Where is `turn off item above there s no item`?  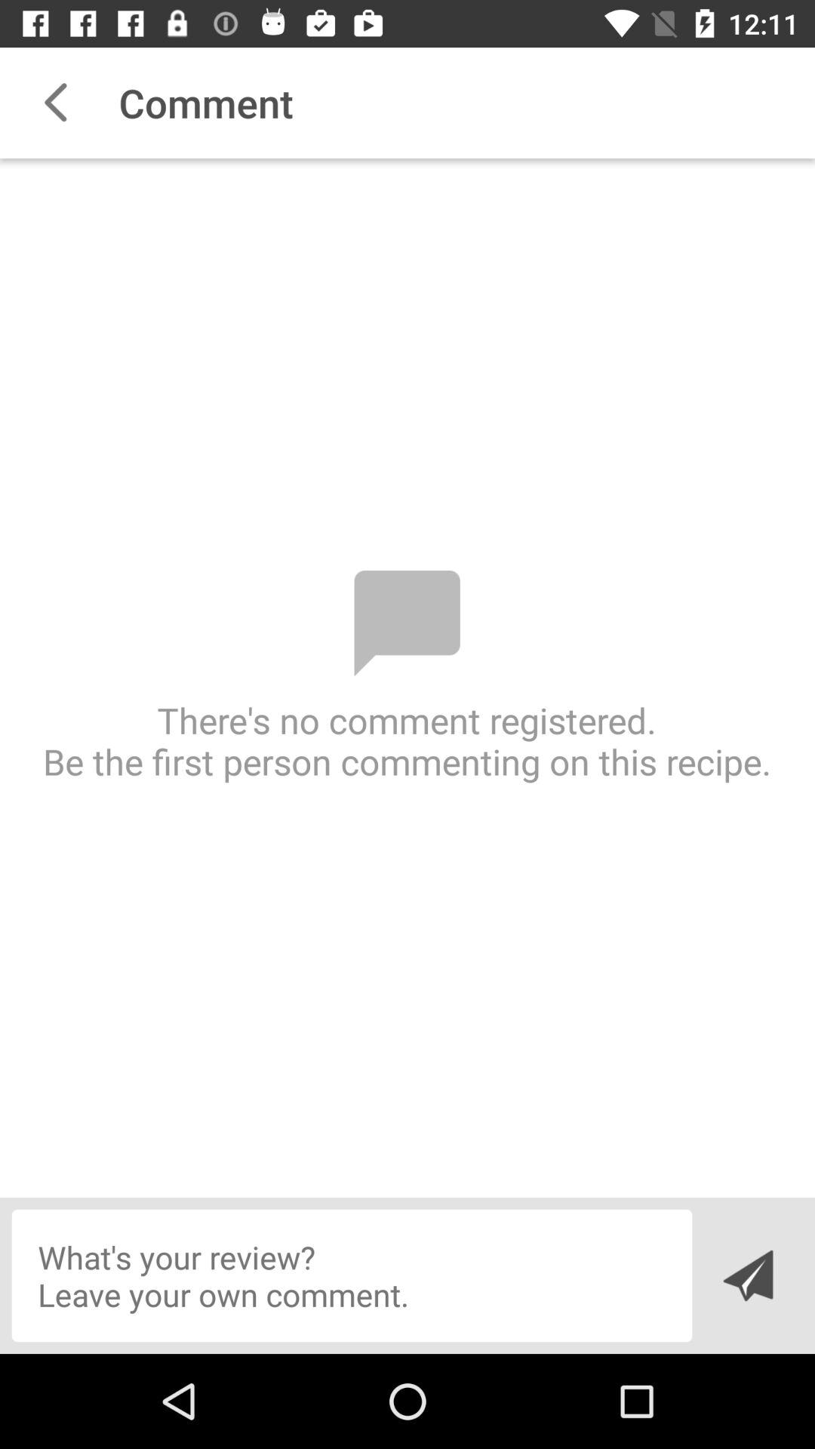
turn off item above there s no item is located at coordinates (55, 103).